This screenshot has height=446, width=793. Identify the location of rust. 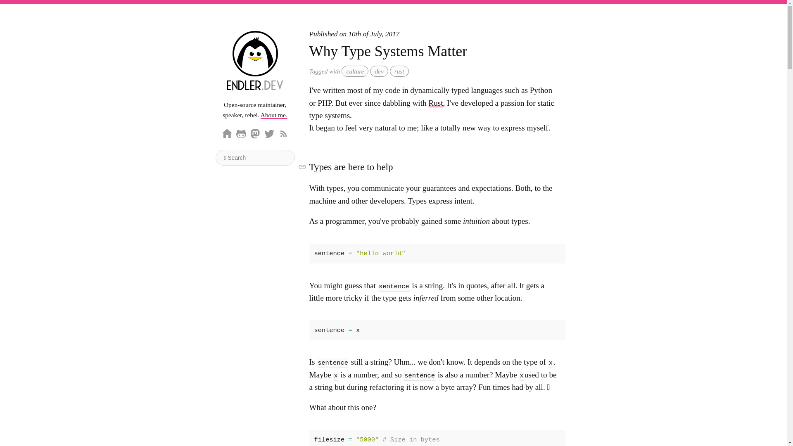
(399, 71).